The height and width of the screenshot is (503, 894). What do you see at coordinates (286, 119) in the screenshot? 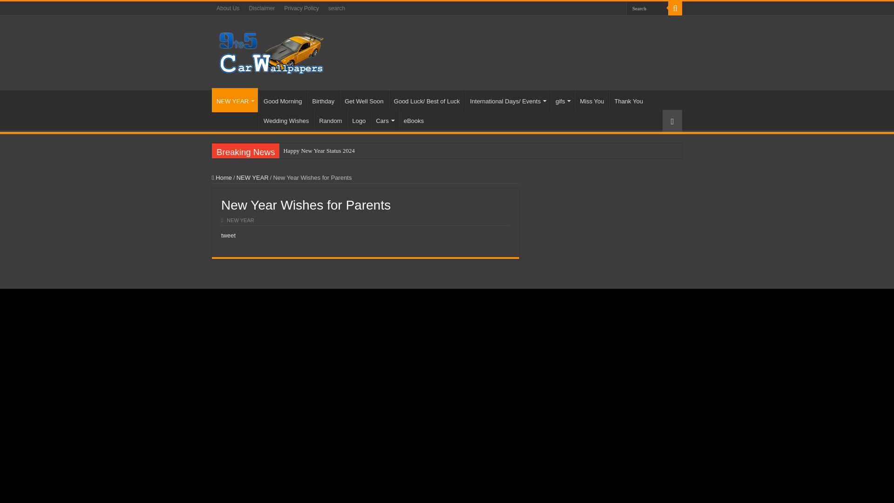
I see `Wedding Wishes` at bounding box center [286, 119].